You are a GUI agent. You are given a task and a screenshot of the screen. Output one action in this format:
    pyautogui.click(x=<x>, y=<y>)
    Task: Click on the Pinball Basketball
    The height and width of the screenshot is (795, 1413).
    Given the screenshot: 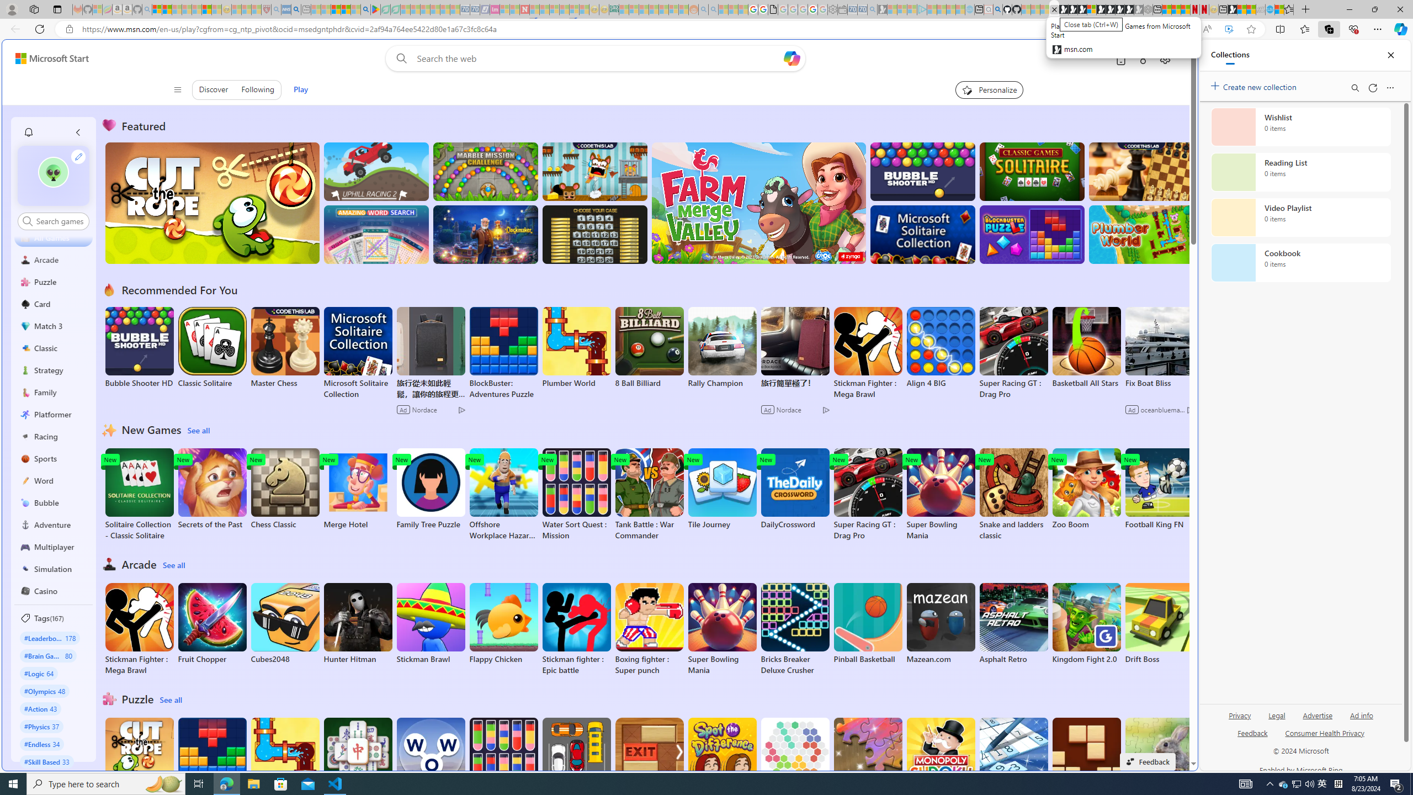 What is the action you would take?
    pyautogui.click(x=868, y=623)
    